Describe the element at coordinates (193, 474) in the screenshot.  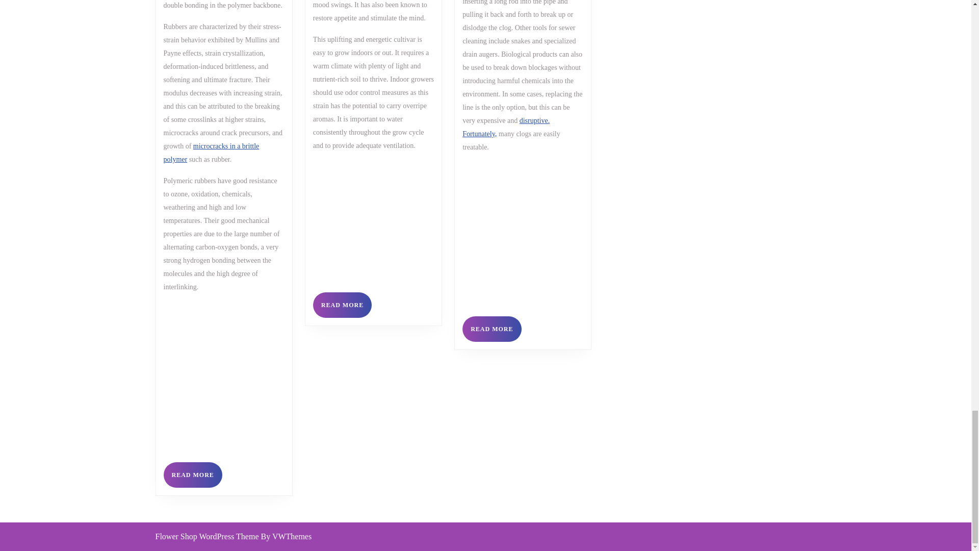
I see `disruptive. Fortunately,` at that location.